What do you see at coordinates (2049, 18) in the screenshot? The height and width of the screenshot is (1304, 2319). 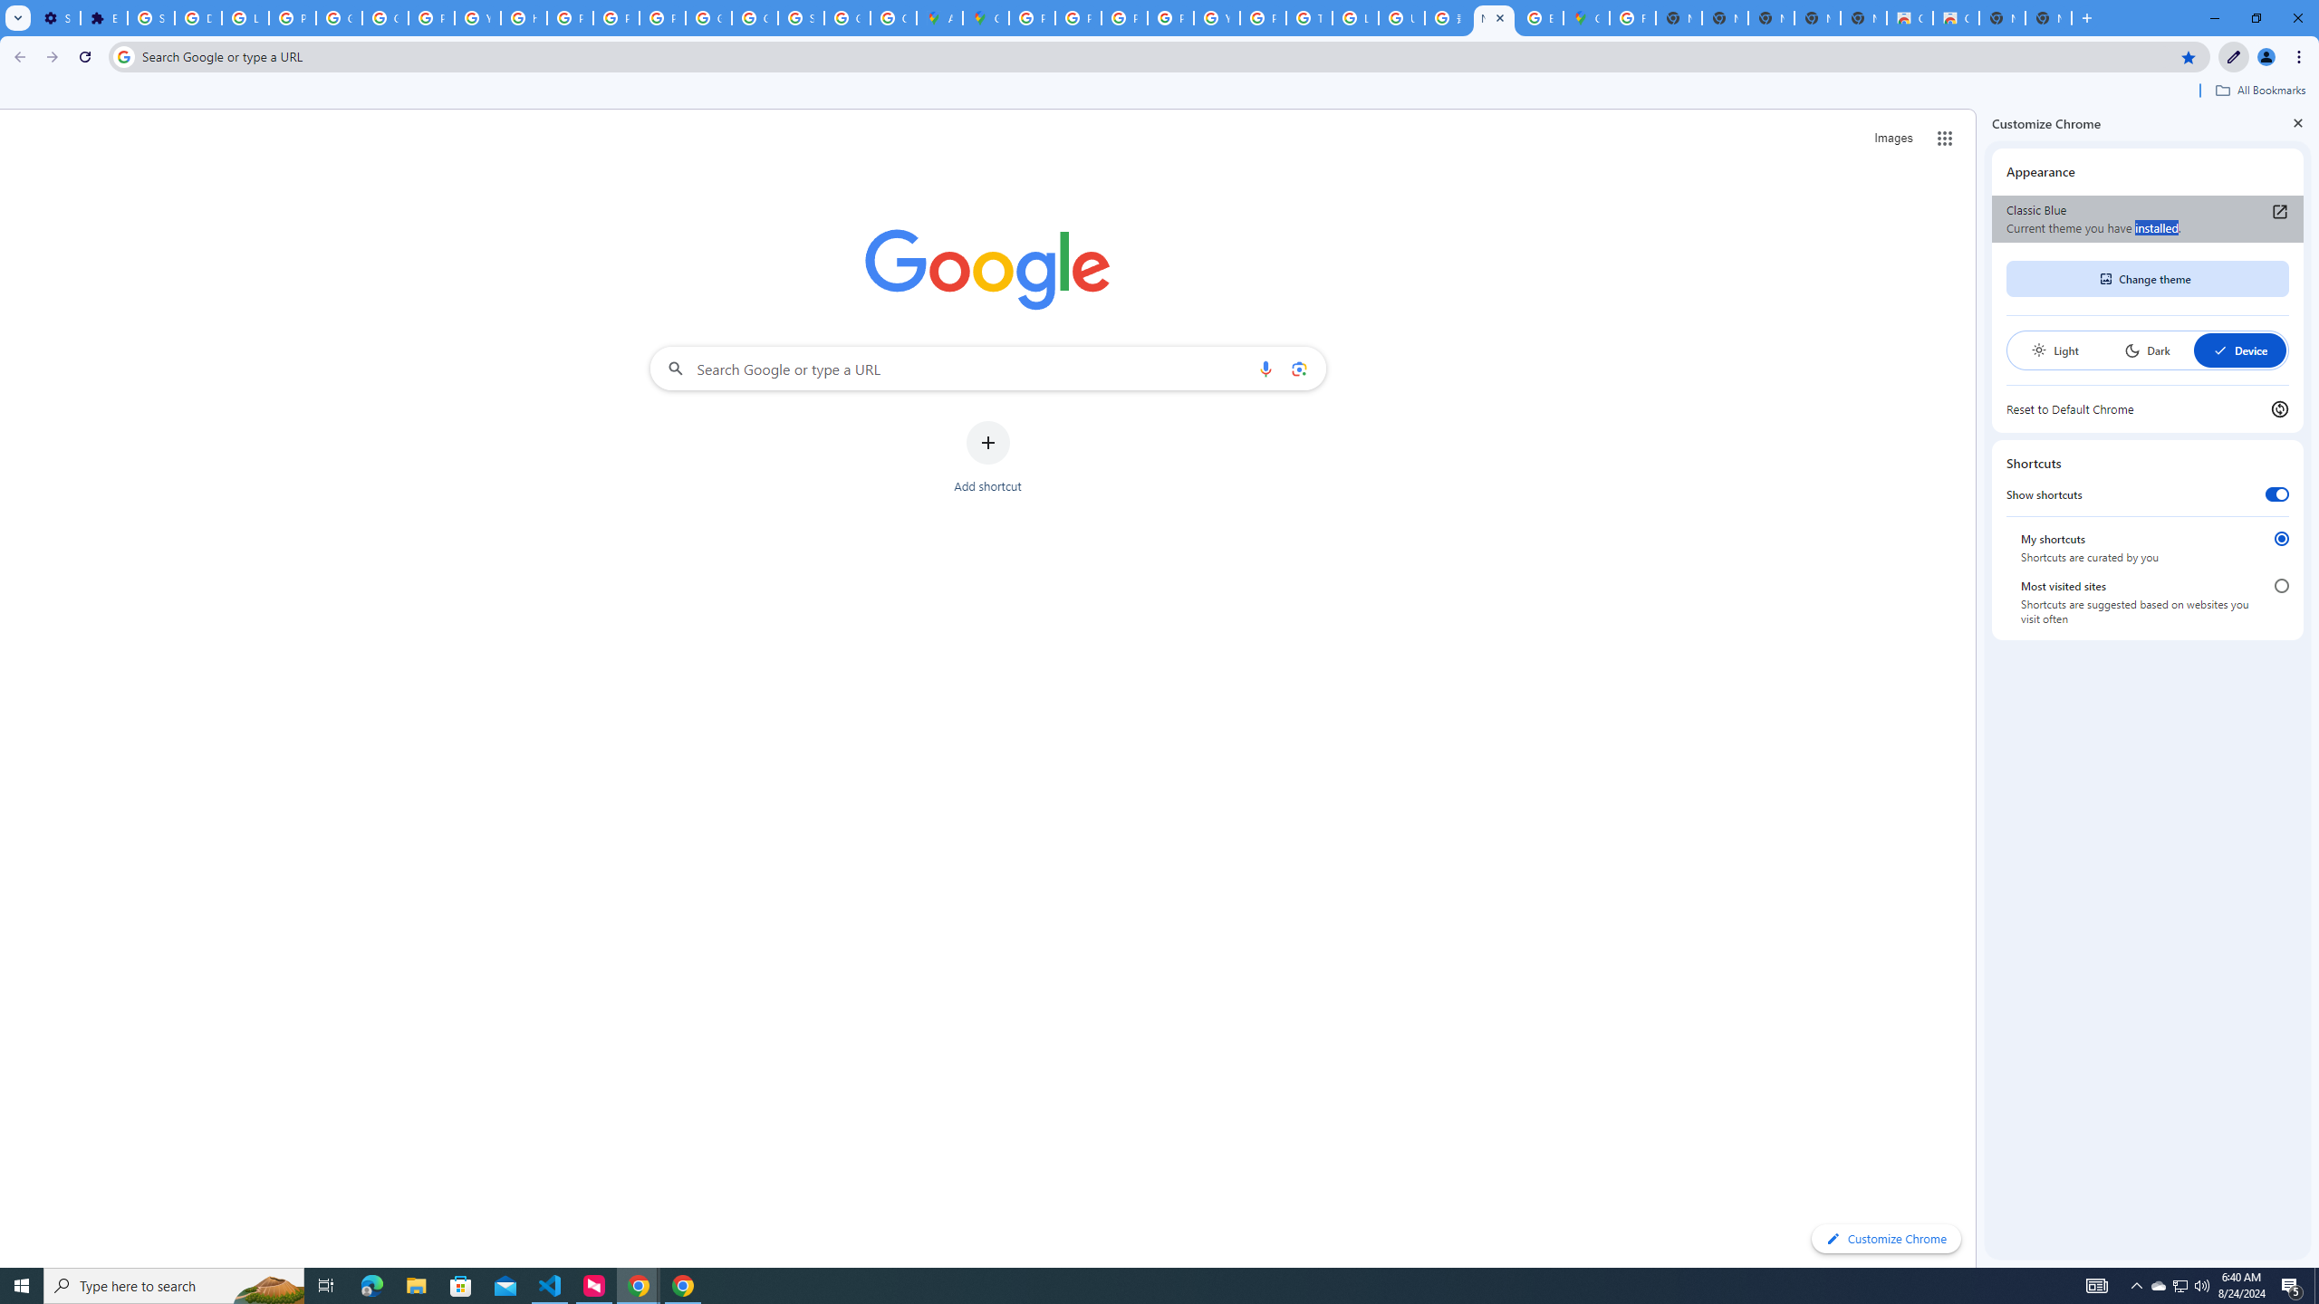 I see `New Tab` at bounding box center [2049, 18].